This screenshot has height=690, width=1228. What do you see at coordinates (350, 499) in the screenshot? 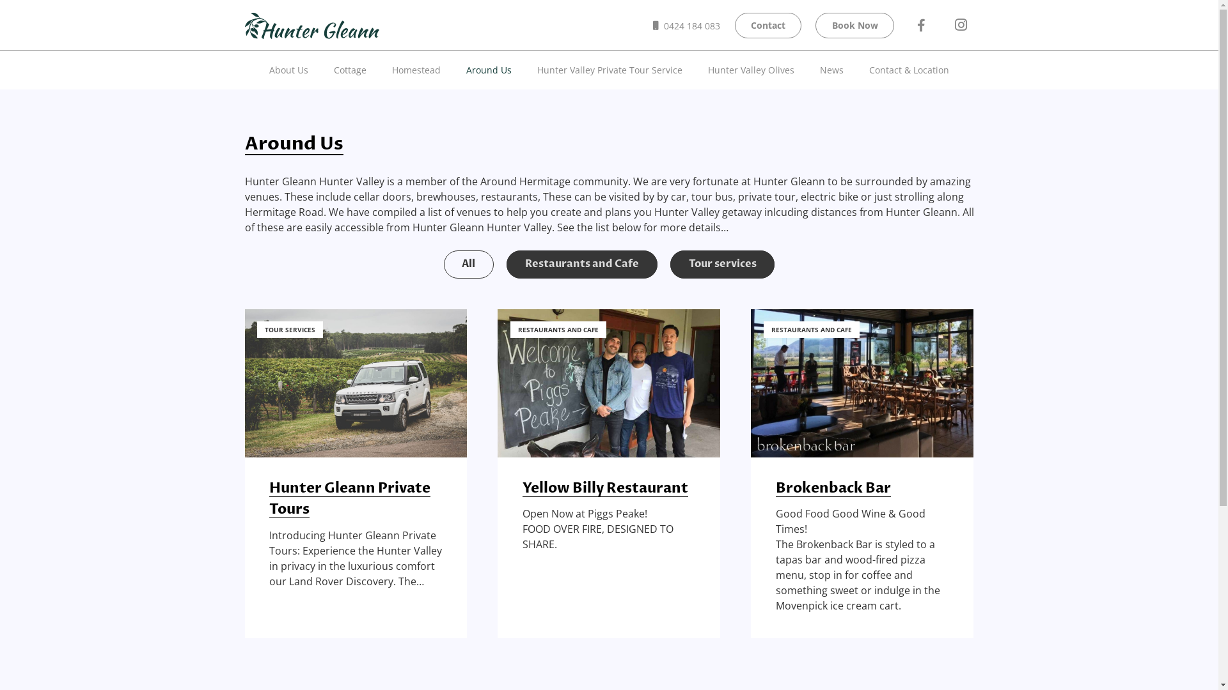
I see `Hunter Gleann Private Tours` at bounding box center [350, 499].